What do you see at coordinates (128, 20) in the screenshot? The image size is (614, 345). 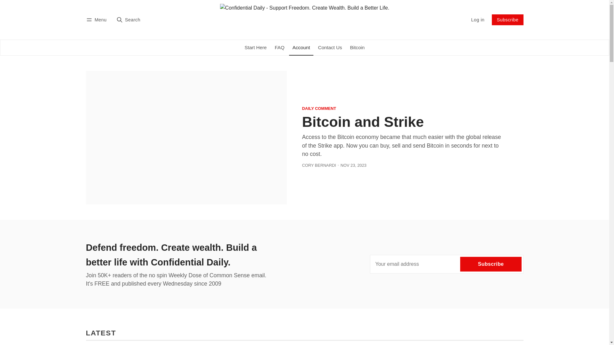 I see `Search` at bounding box center [128, 20].